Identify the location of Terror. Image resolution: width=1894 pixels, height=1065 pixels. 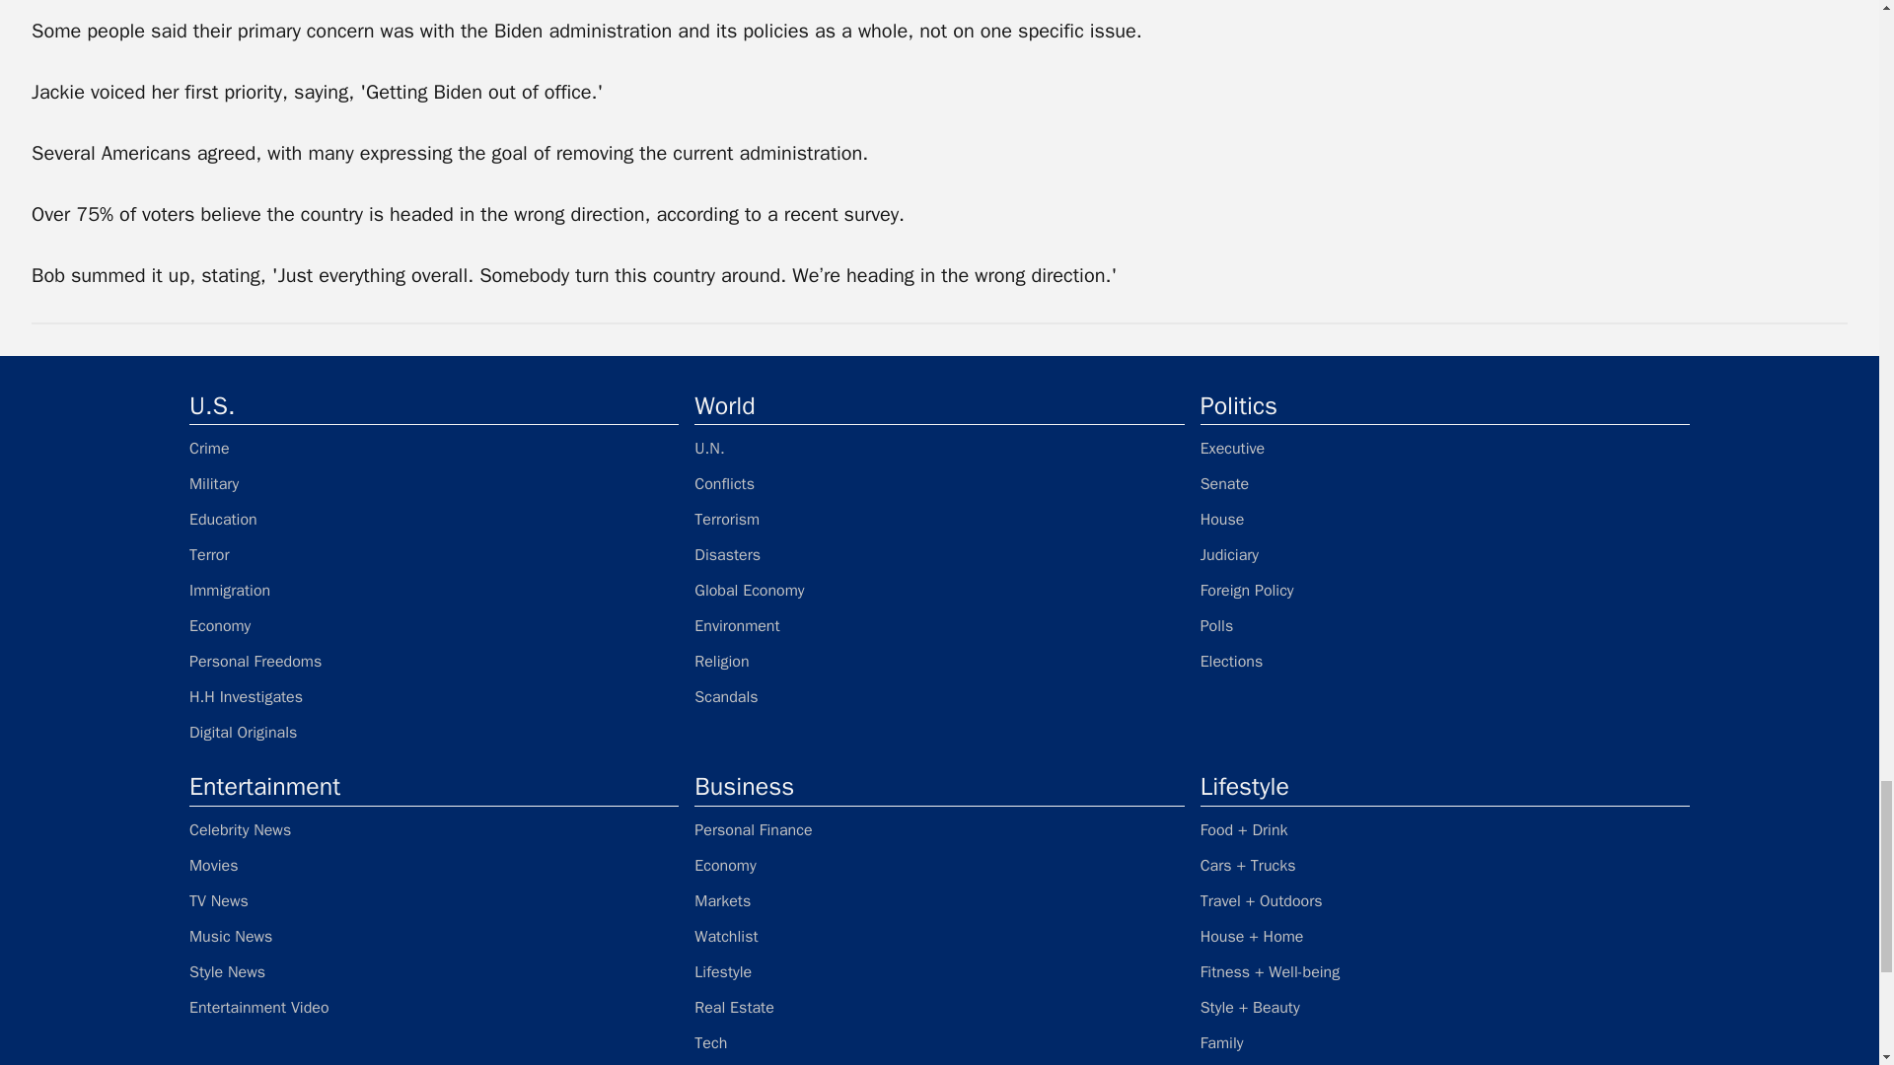
(434, 554).